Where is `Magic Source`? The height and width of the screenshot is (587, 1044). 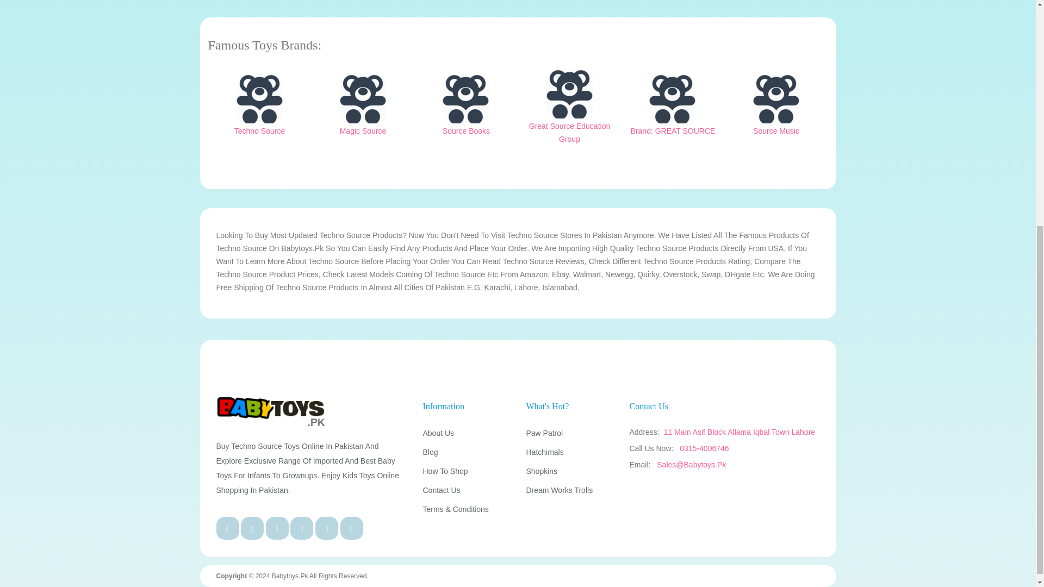
Magic Source is located at coordinates (363, 99).